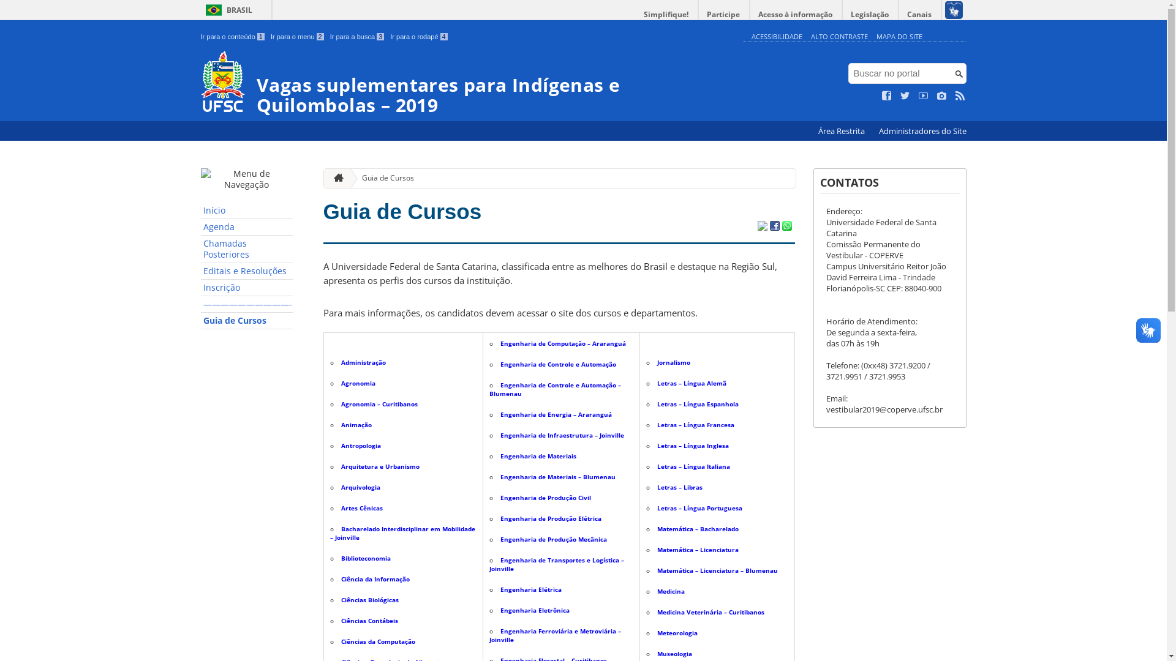 The height and width of the screenshot is (661, 1176). What do you see at coordinates (777, 37) in the screenshot?
I see `ACESSIBILIDADE` at bounding box center [777, 37].